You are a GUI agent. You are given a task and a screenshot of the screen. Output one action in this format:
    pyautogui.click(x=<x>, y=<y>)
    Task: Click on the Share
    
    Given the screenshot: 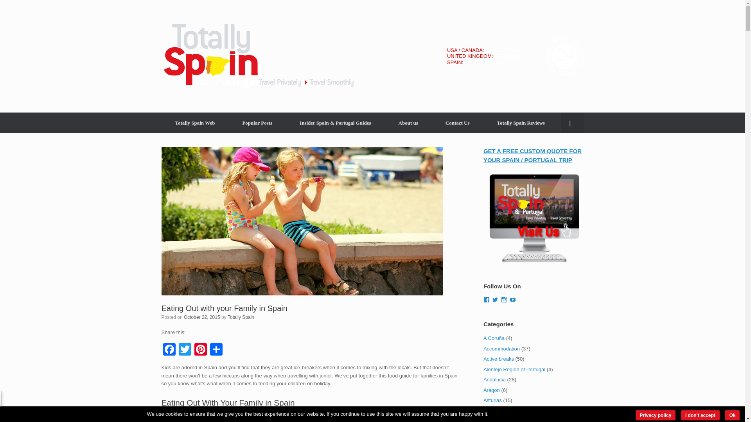 What is the action you would take?
    pyautogui.click(x=216, y=350)
    